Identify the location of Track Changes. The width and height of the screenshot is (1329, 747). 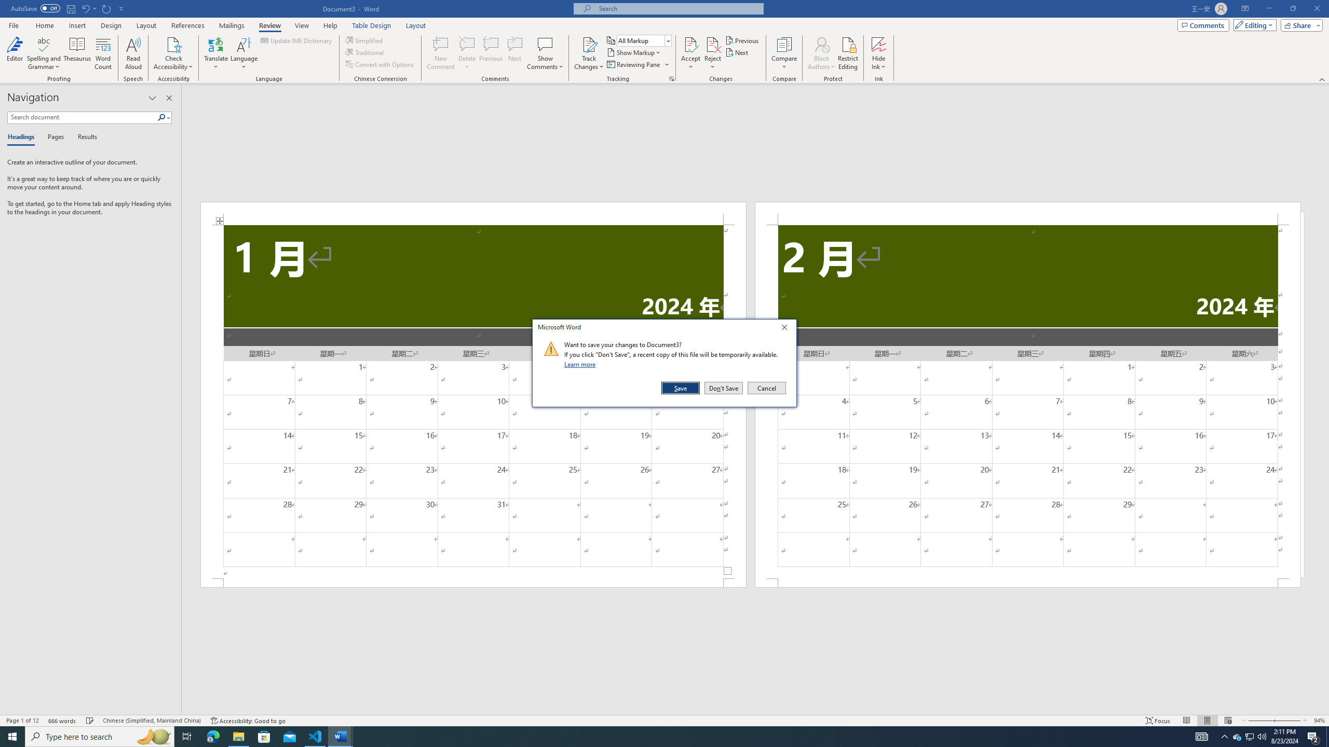
(589, 44).